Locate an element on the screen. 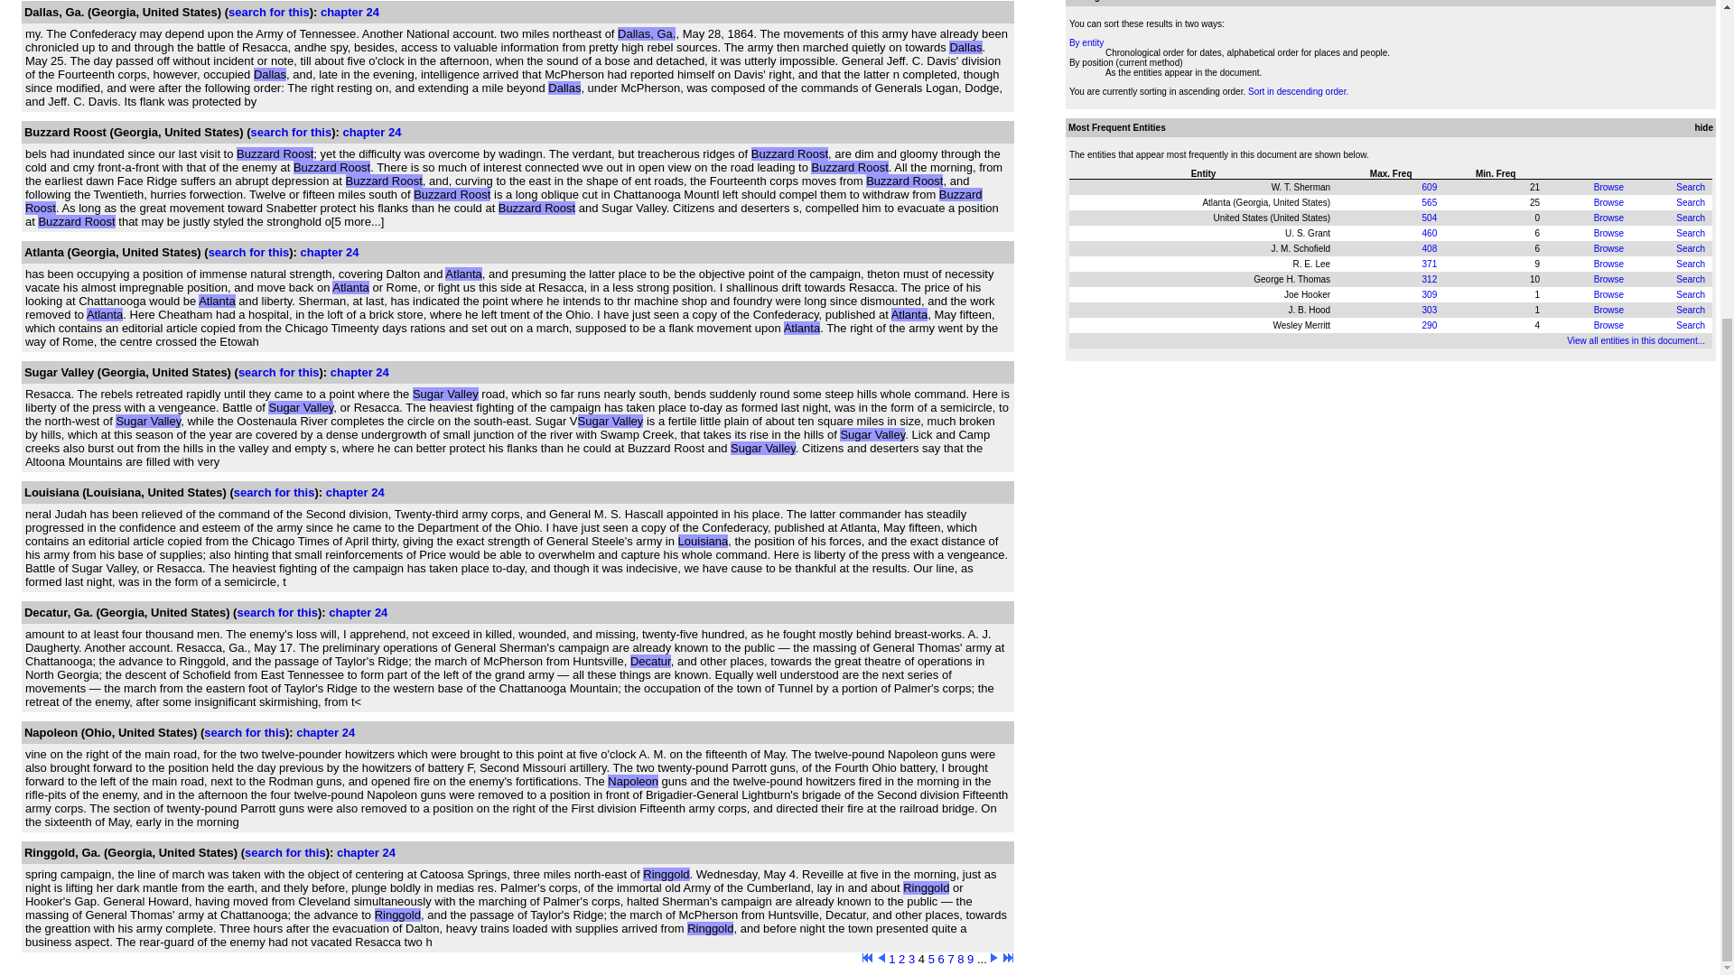 The height and width of the screenshot is (975, 1734). Search is located at coordinates (1691, 202).